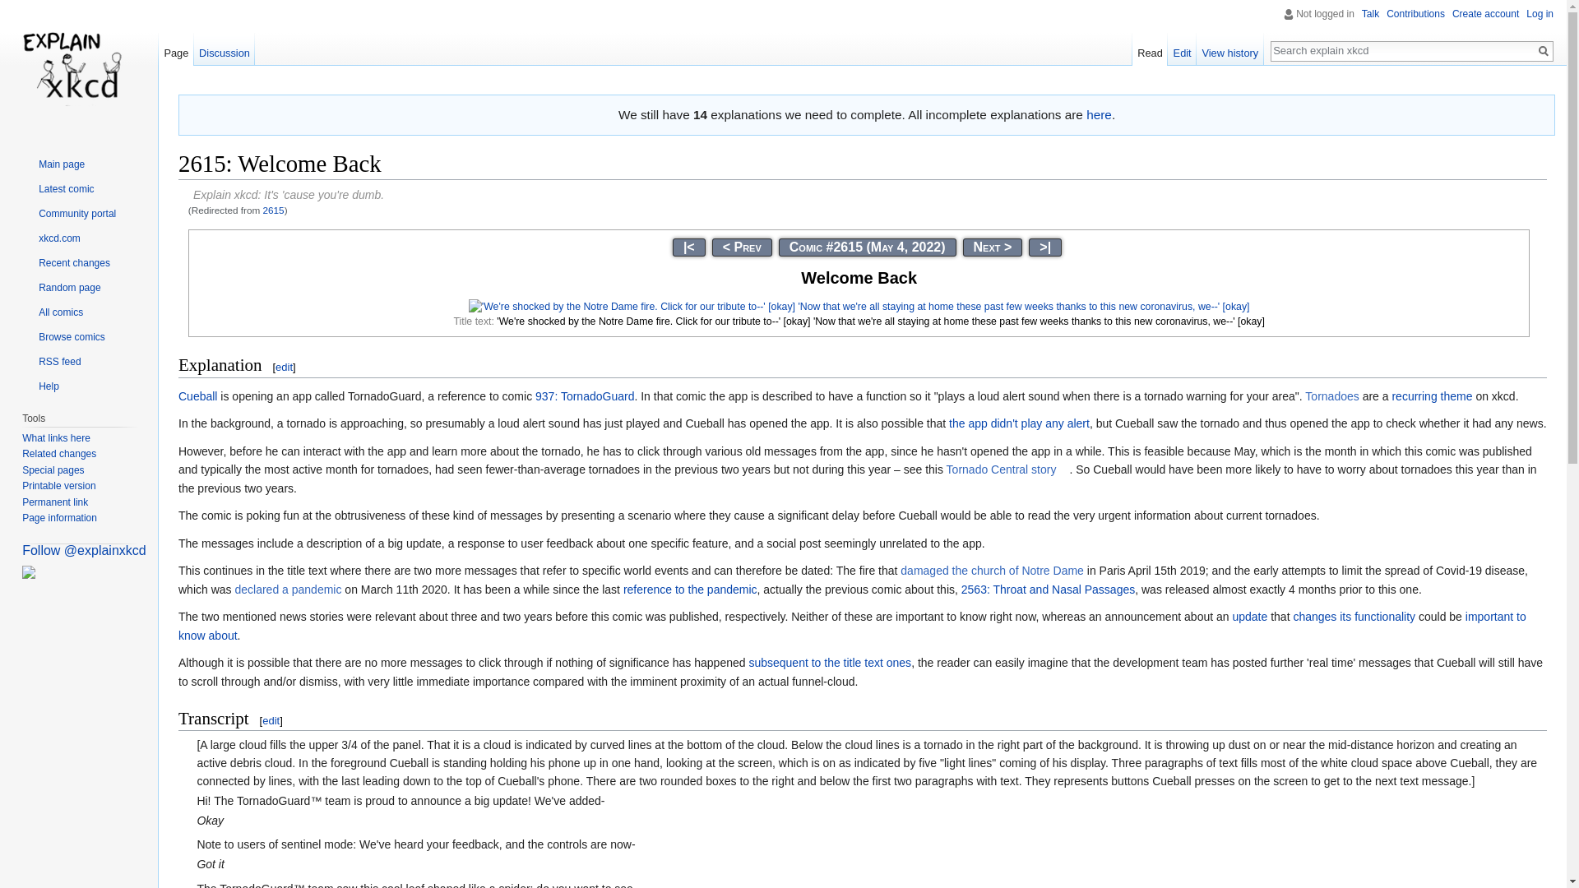 The height and width of the screenshot is (888, 1579). What do you see at coordinates (1354, 617) in the screenshot?
I see `changes its functionality` at bounding box center [1354, 617].